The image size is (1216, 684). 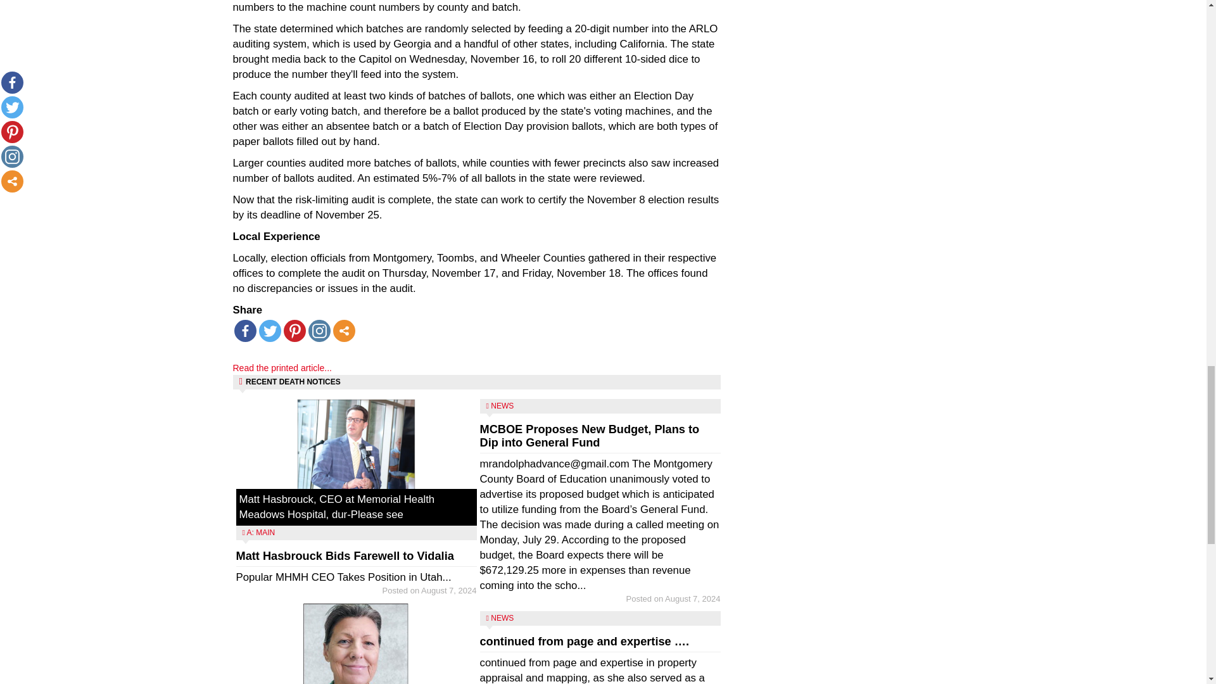 What do you see at coordinates (269, 331) in the screenshot?
I see `Twitter` at bounding box center [269, 331].